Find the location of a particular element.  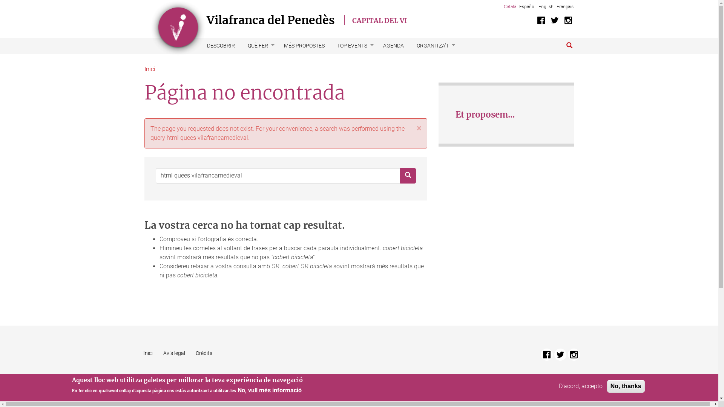

Segueix-nos a Twitter is located at coordinates (560, 355).